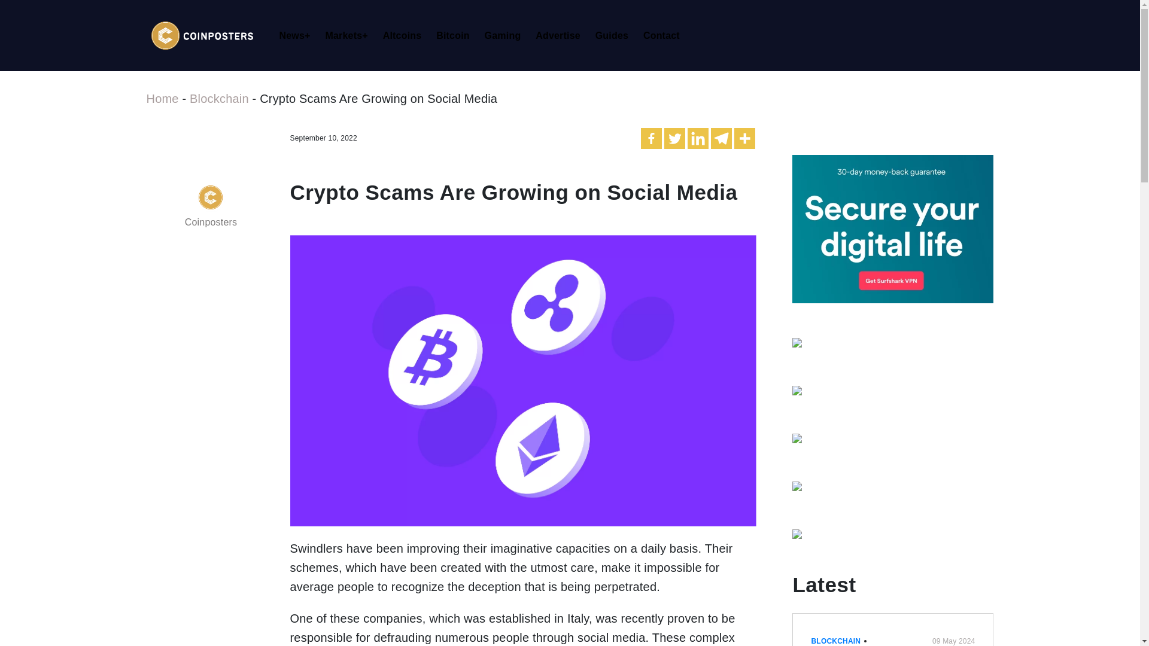  Describe the element at coordinates (219, 99) in the screenshot. I see `Blockchain` at that location.